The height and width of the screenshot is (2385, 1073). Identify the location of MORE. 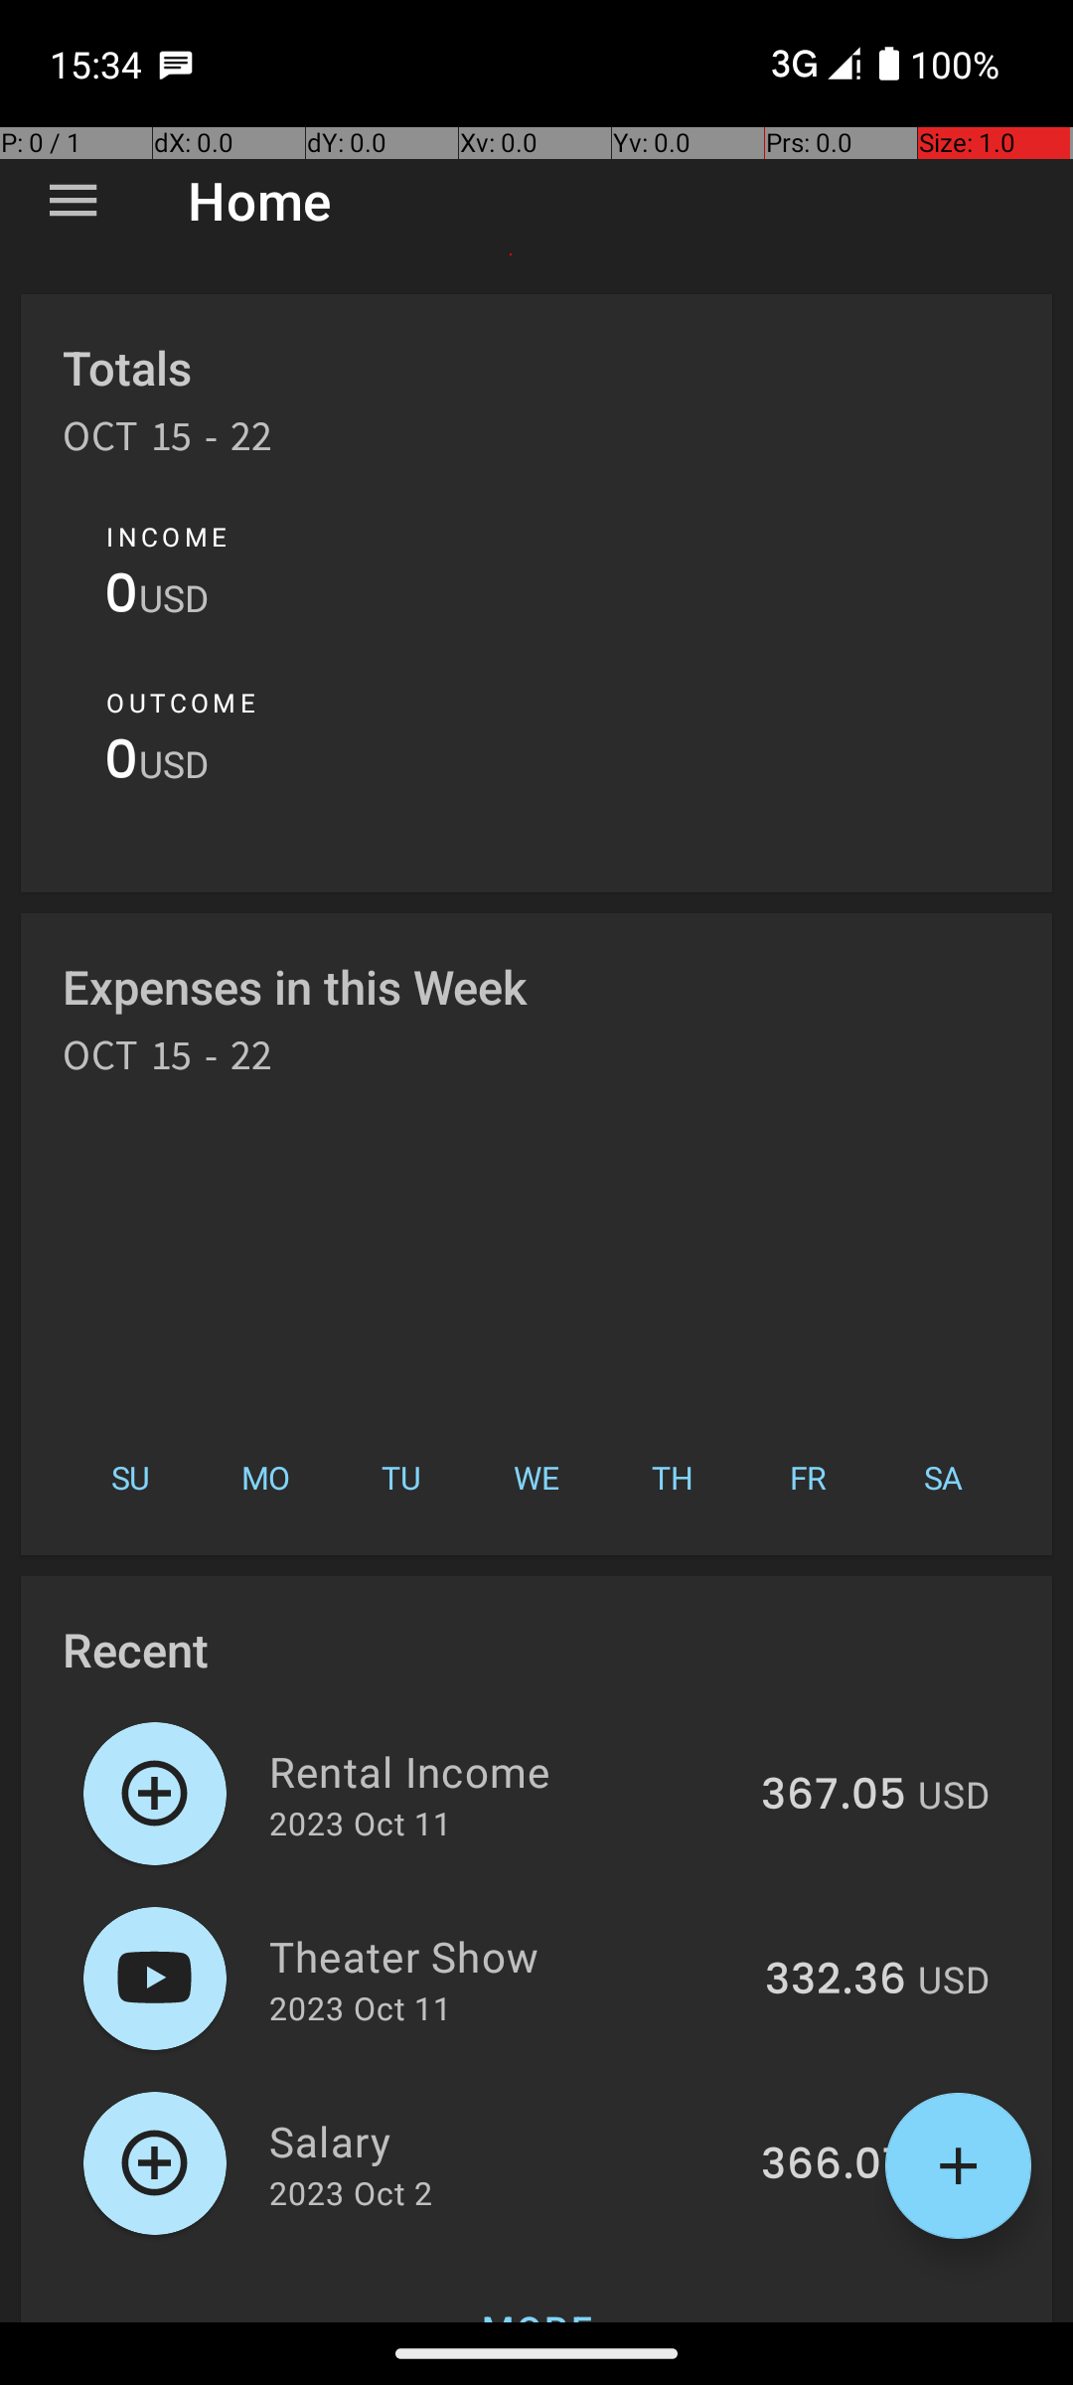
(536, 2290).